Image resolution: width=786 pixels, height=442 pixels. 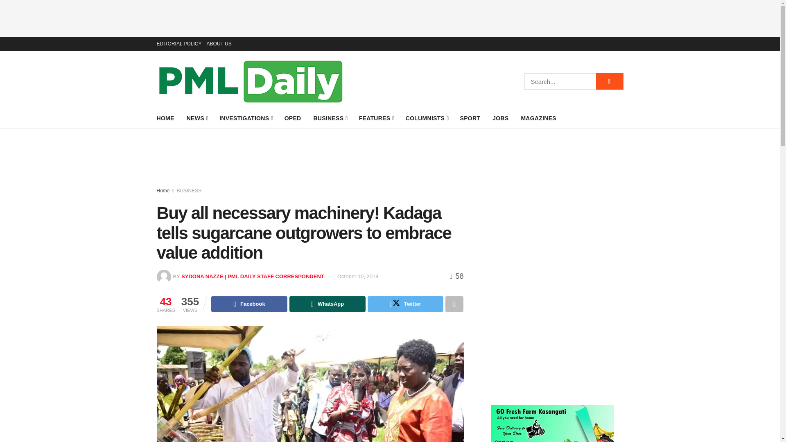 What do you see at coordinates (470, 118) in the screenshot?
I see `SPORT` at bounding box center [470, 118].